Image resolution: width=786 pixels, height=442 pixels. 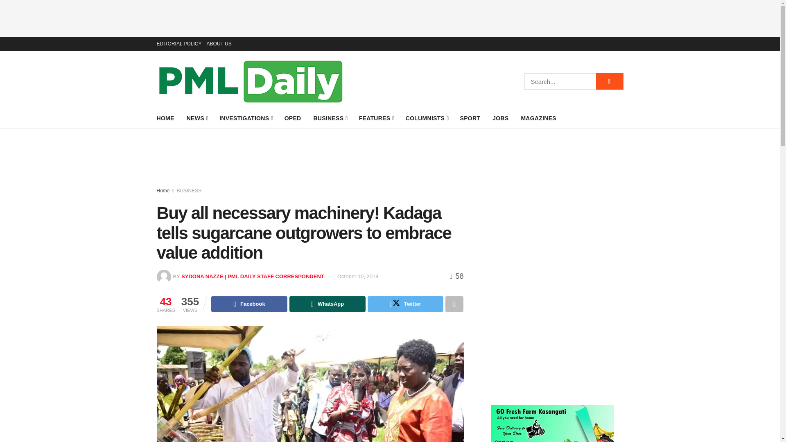 What do you see at coordinates (470, 118) in the screenshot?
I see `SPORT` at bounding box center [470, 118].